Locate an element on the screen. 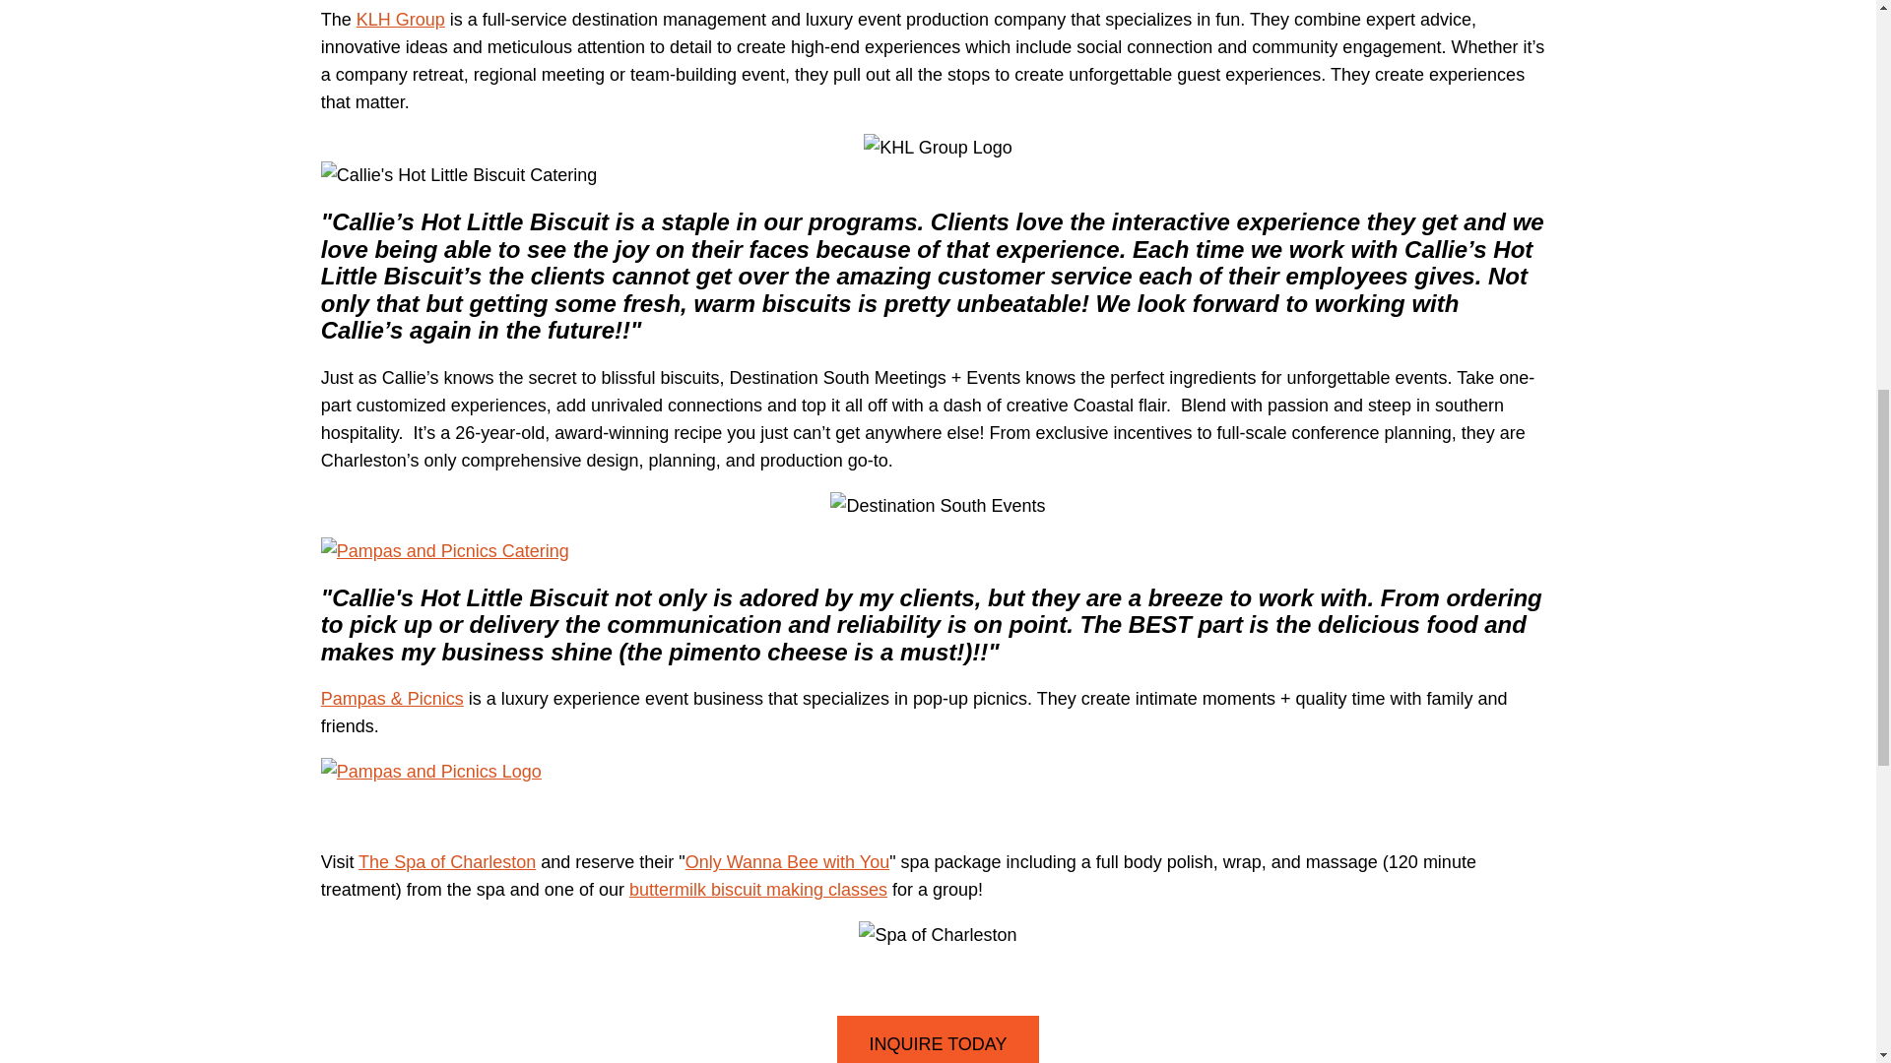  Pampas and Picnics is located at coordinates (939, 772).